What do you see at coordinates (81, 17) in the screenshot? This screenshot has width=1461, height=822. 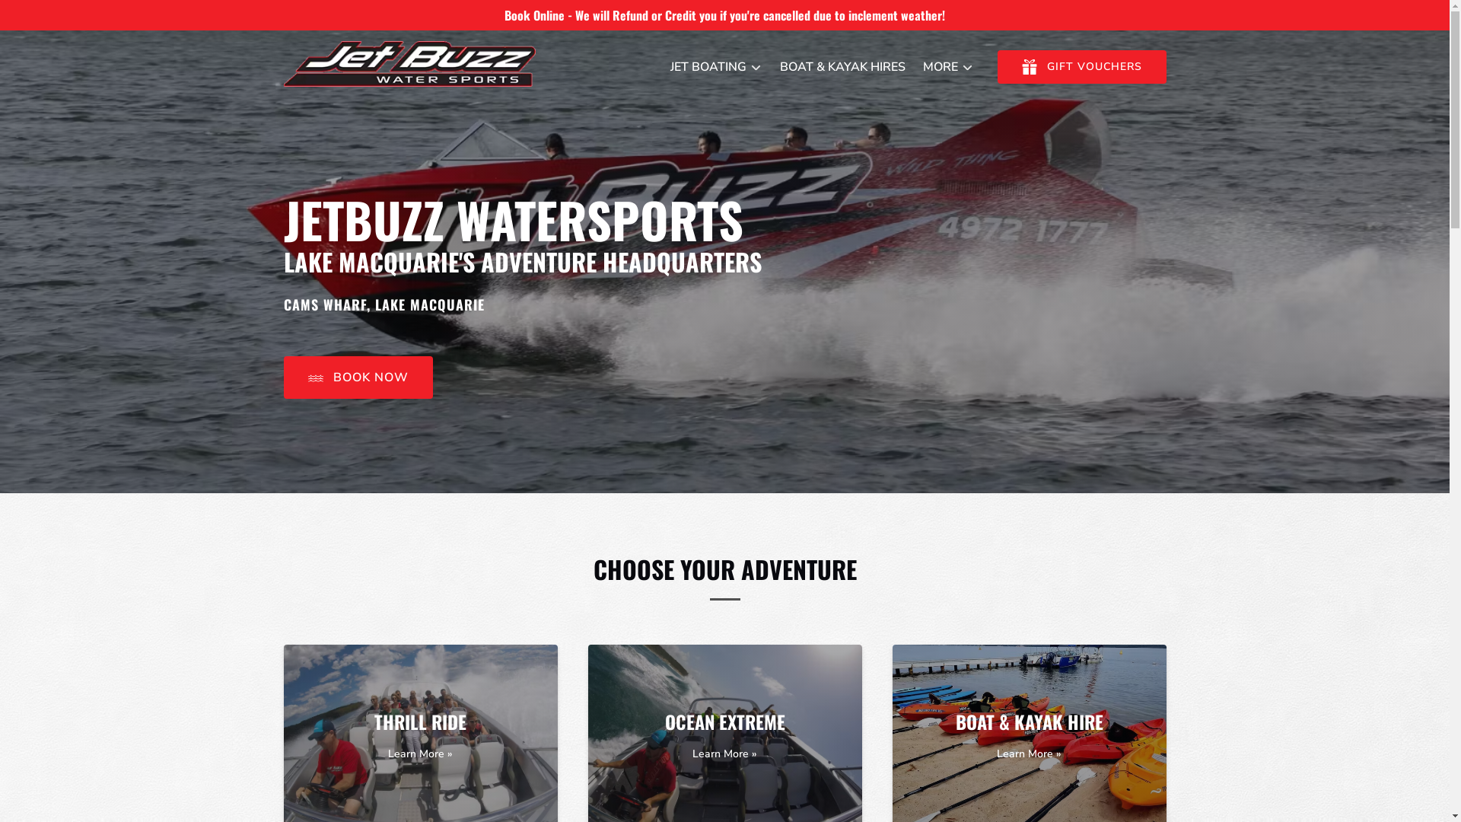 I see `Skip to primary navigation` at bounding box center [81, 17].